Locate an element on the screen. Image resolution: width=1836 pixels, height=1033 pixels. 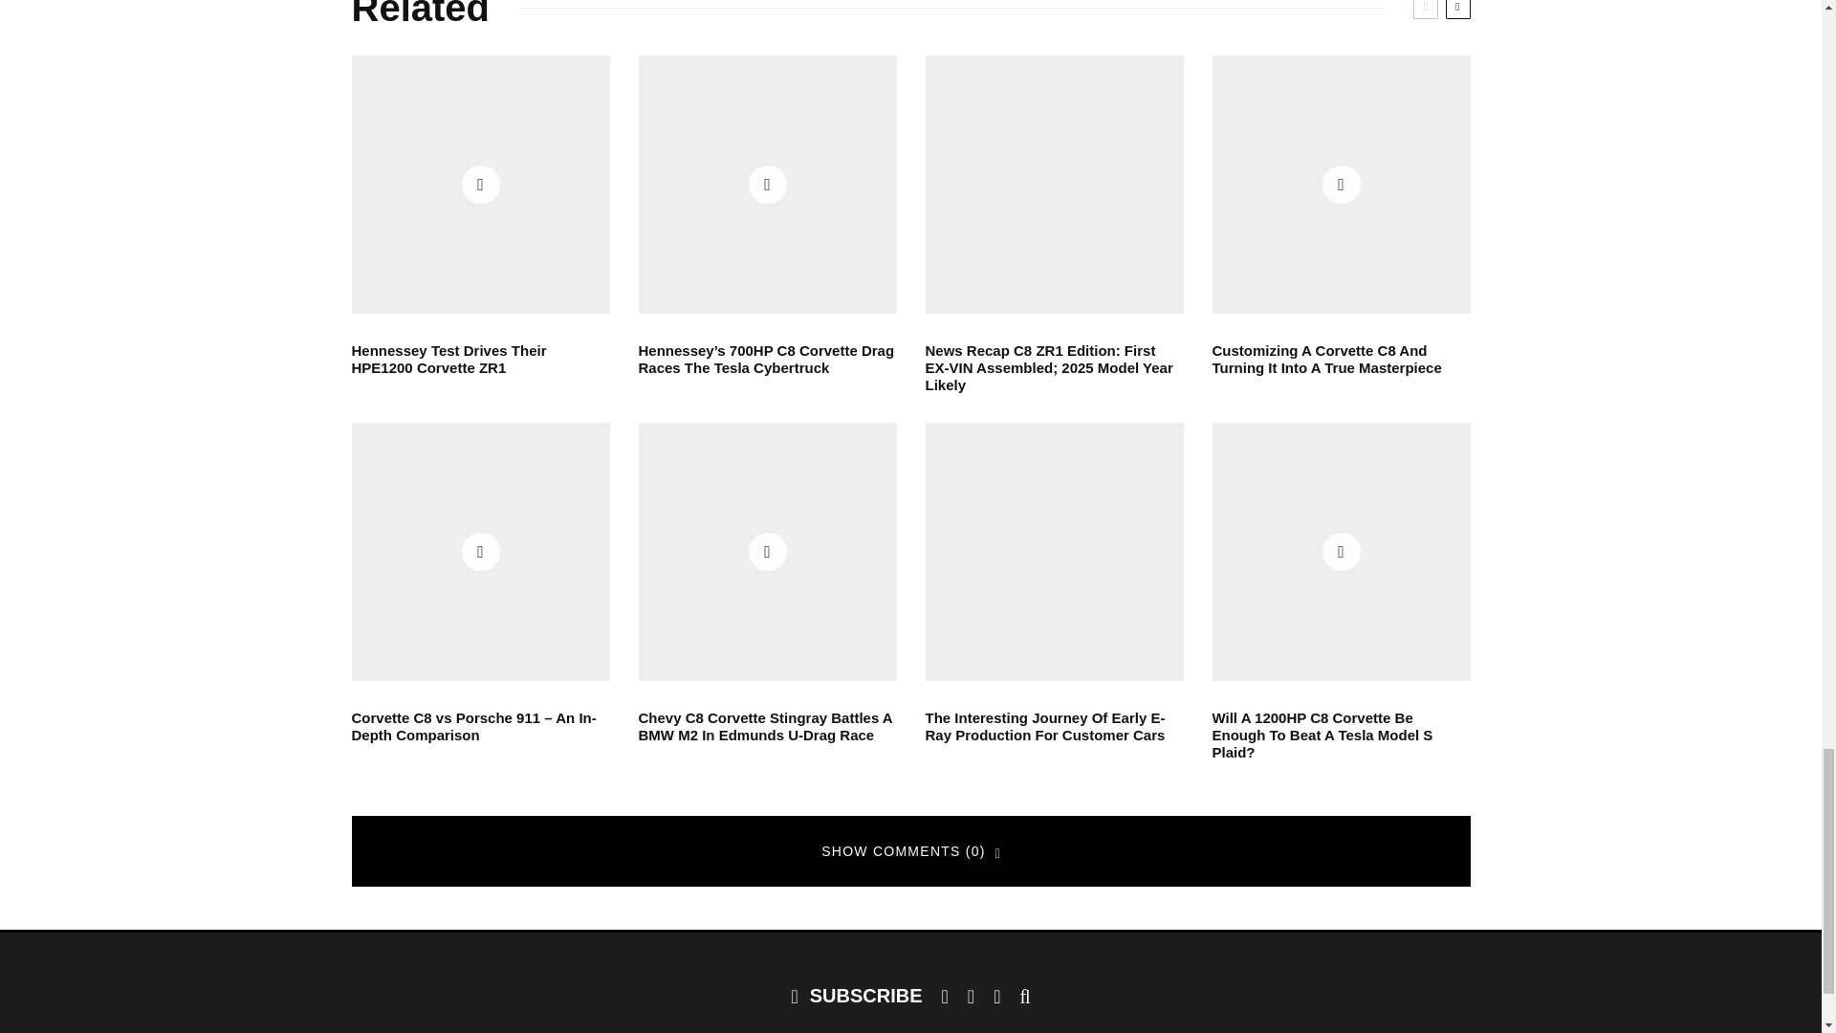
maxresdefault is located at coordinates (480, 185).